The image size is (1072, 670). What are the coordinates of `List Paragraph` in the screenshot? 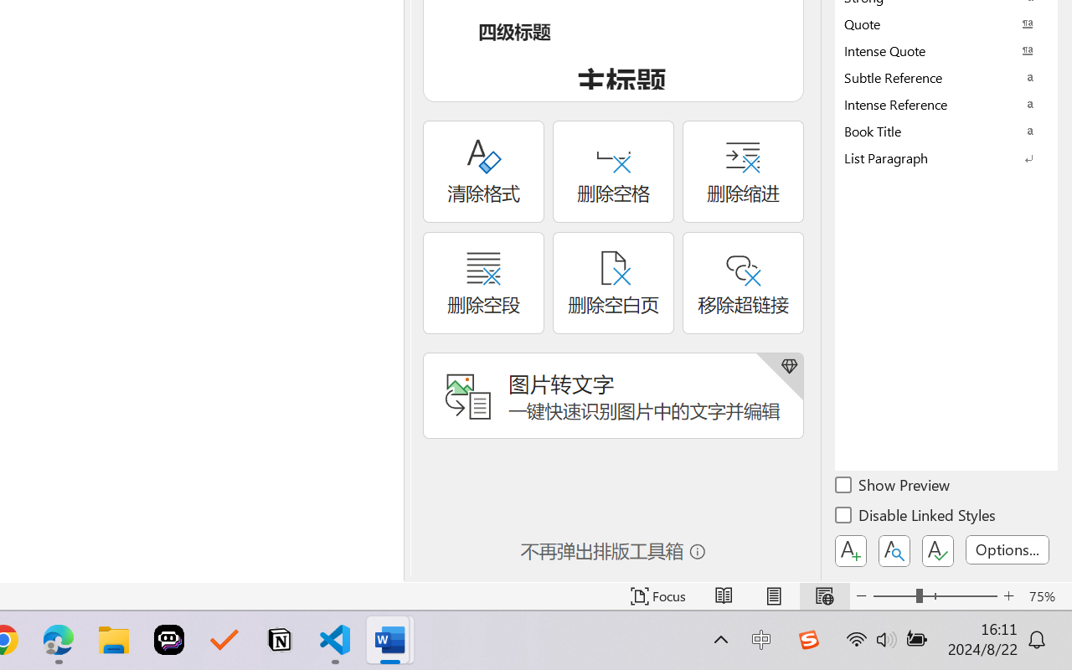 It's located at (946, 157).